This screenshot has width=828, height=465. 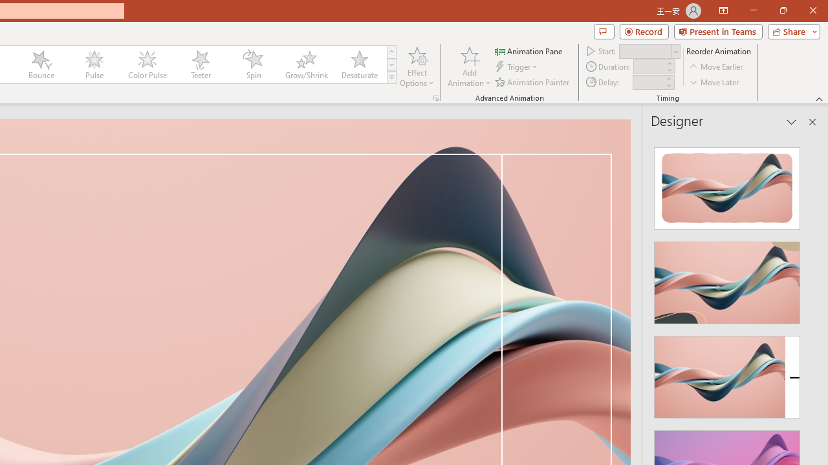 What do you see at coordinates (529, 50) in the screenshot?
I see `Animation Pane` at bounding box center [529, 50].